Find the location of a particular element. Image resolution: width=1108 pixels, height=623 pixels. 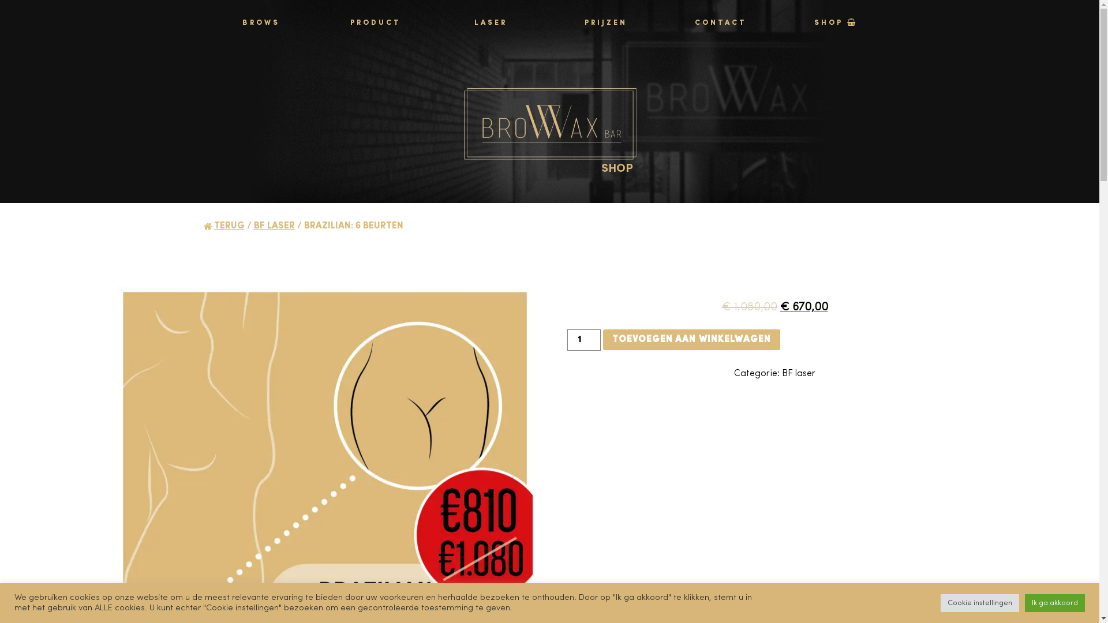

BF laser is located at coordinates (799, 374).